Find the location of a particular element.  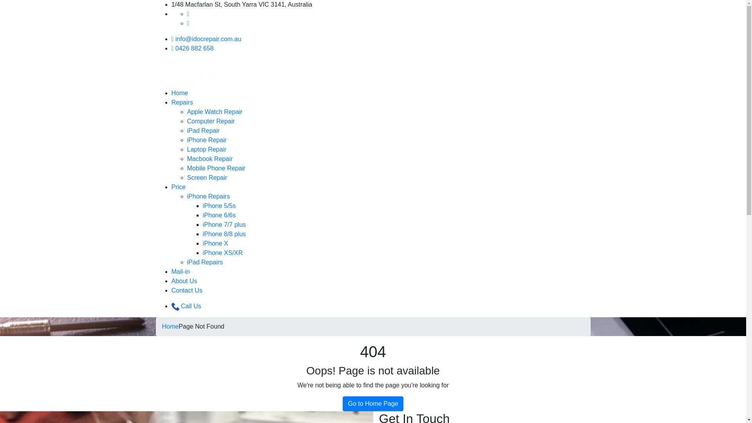

Home is located at coordinates (180, 93).